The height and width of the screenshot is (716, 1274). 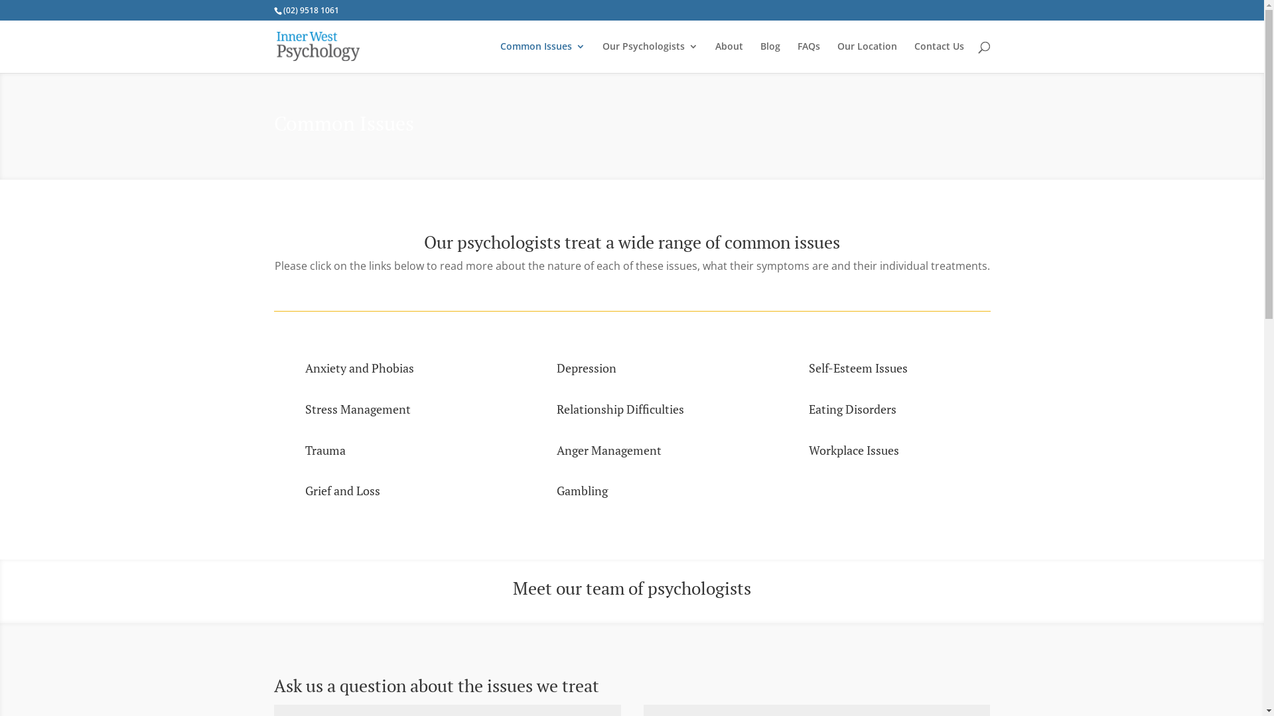 I want to click on Common Issues, so click(x=543, y=57).